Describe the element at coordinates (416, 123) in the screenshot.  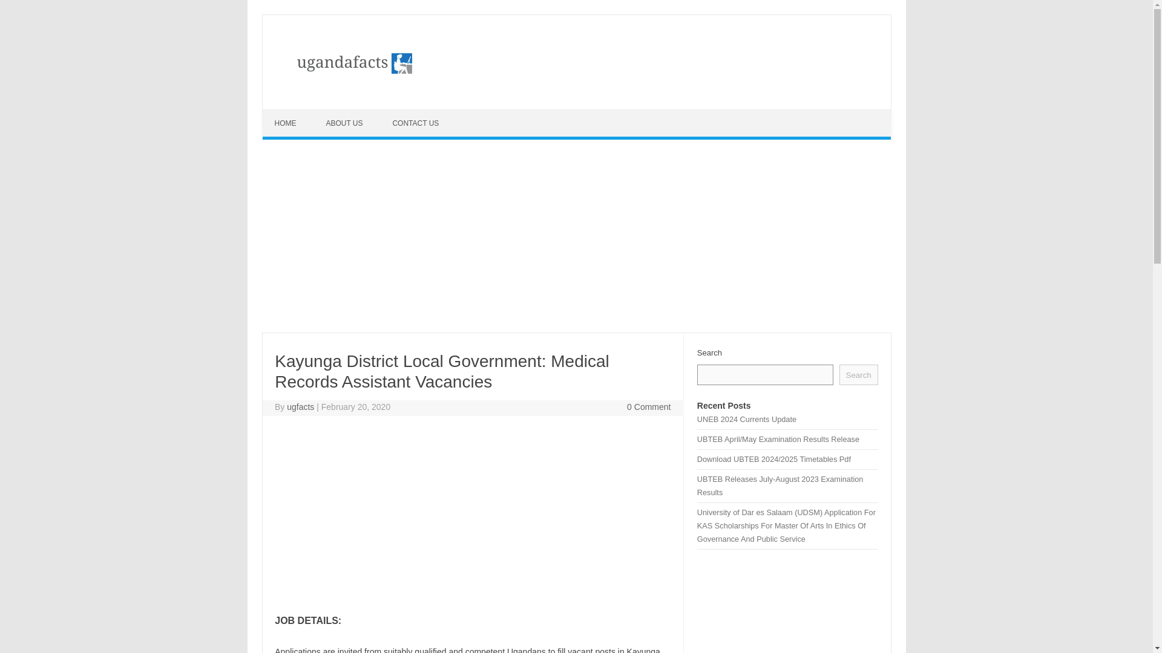
I see `CONTACT US` at that location.